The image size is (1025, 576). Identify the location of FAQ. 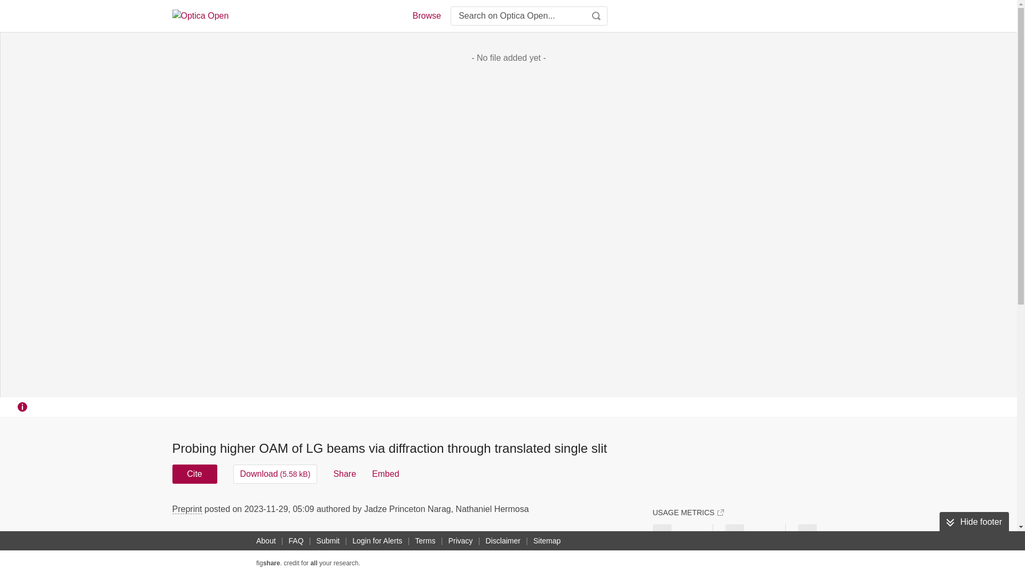
(296, 541).